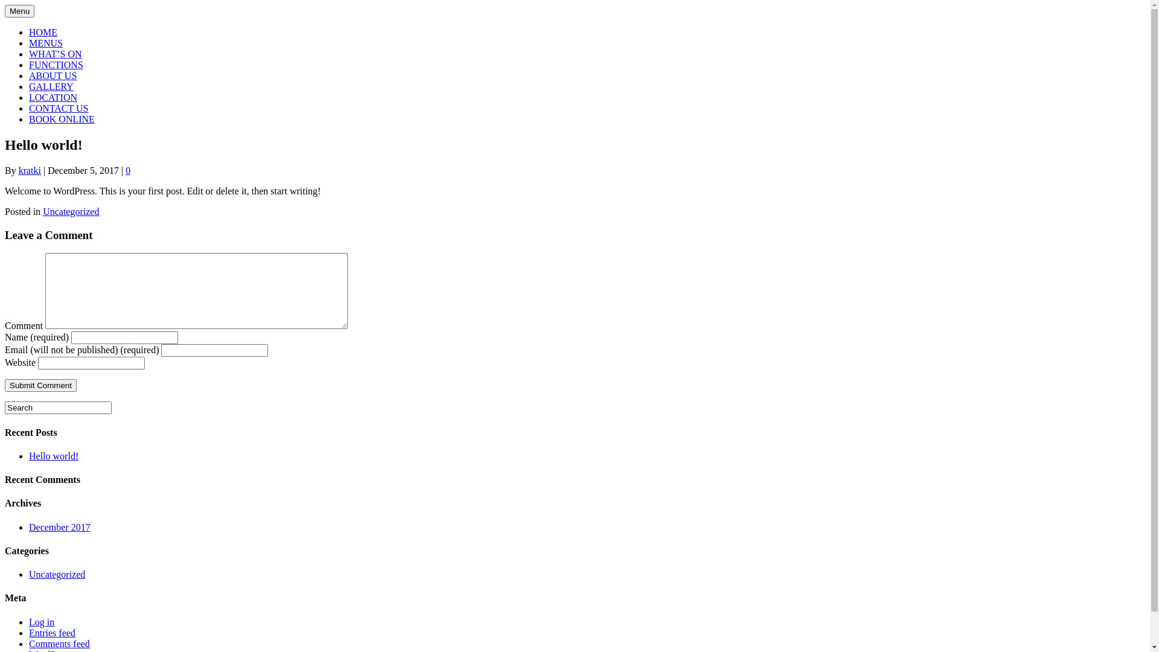  What do you see at coordinates (30, 170) in the screenshot?
I see `kratki` at bounding box center [30, 170].